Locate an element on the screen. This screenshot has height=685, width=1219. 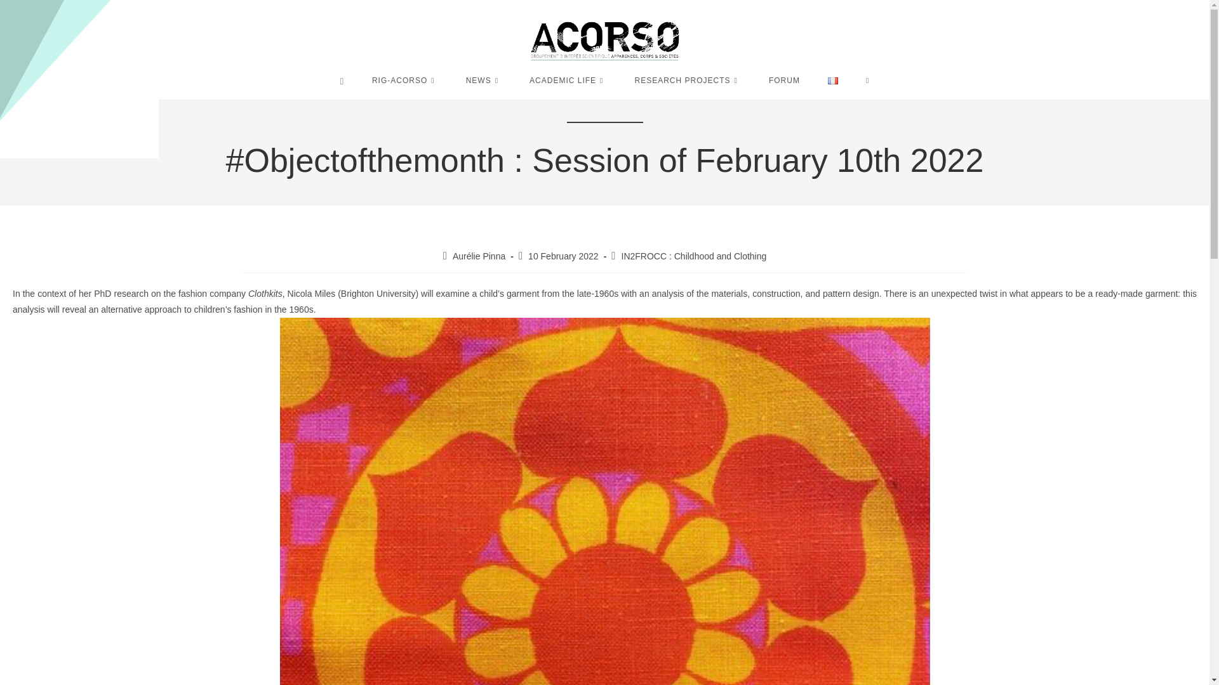
FORUM is located at coordinates (784, 80).